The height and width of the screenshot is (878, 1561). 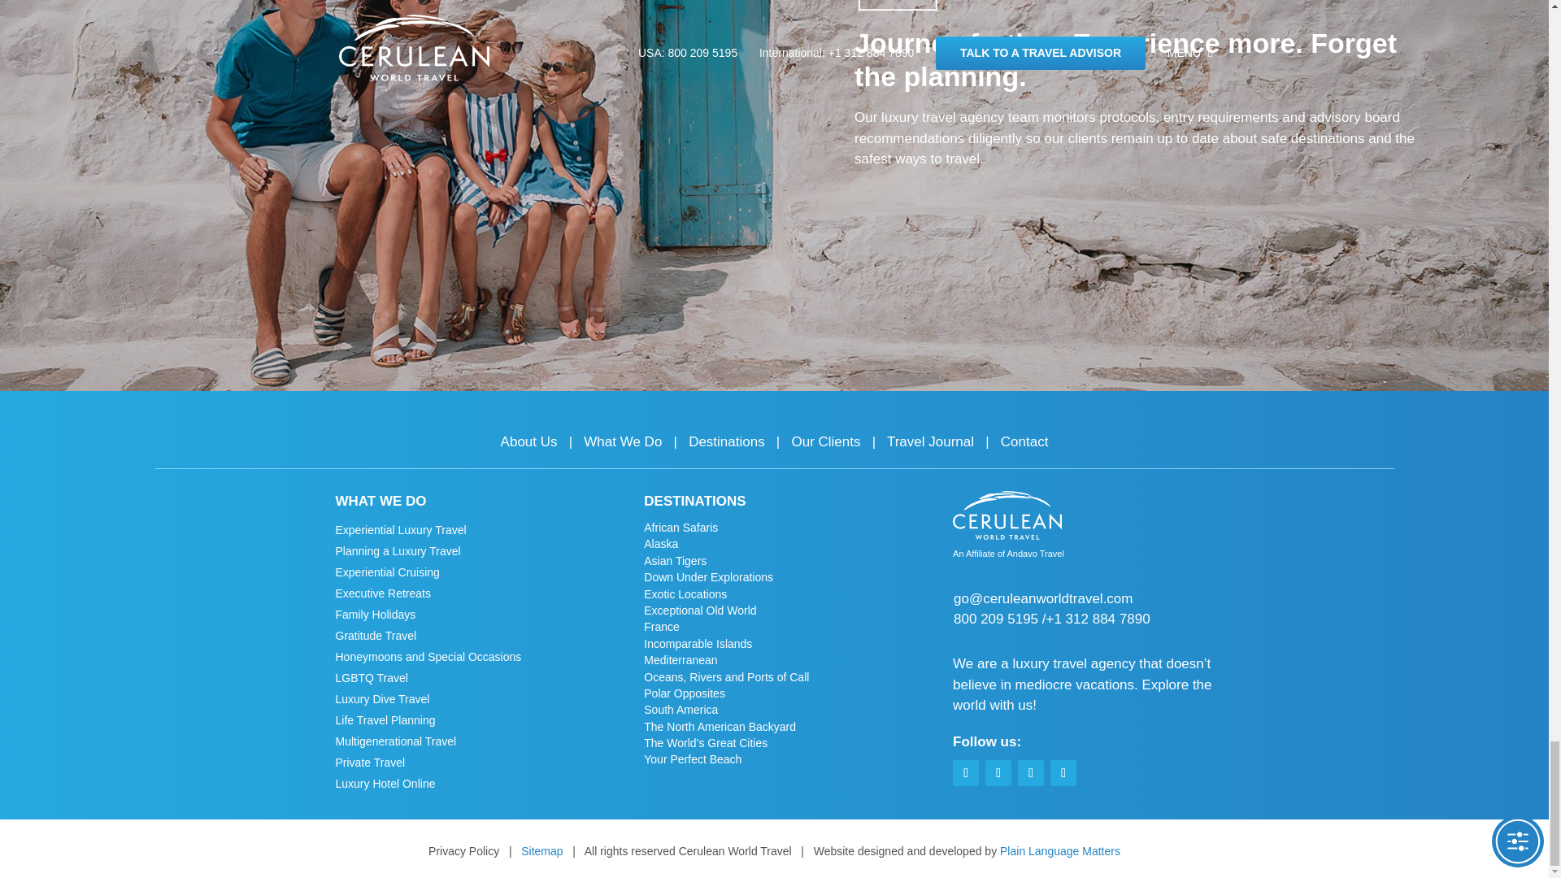 I want to click on safe-travels-badge-blue, so click(x=898, y=7).